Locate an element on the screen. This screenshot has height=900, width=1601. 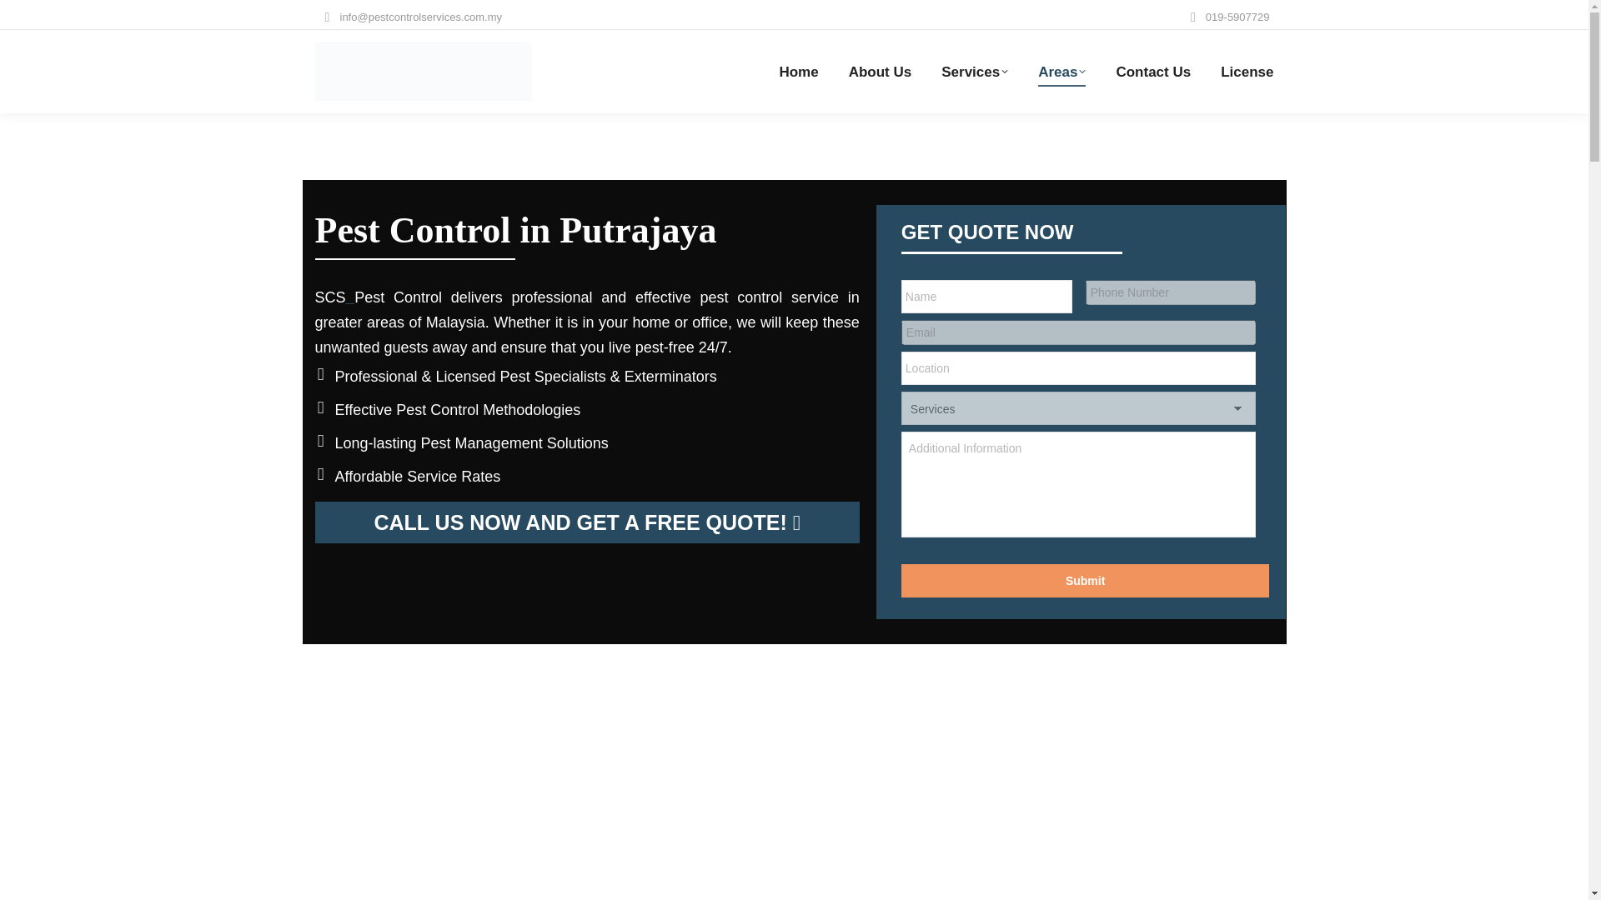
Services is located at coordinates (974, 72).